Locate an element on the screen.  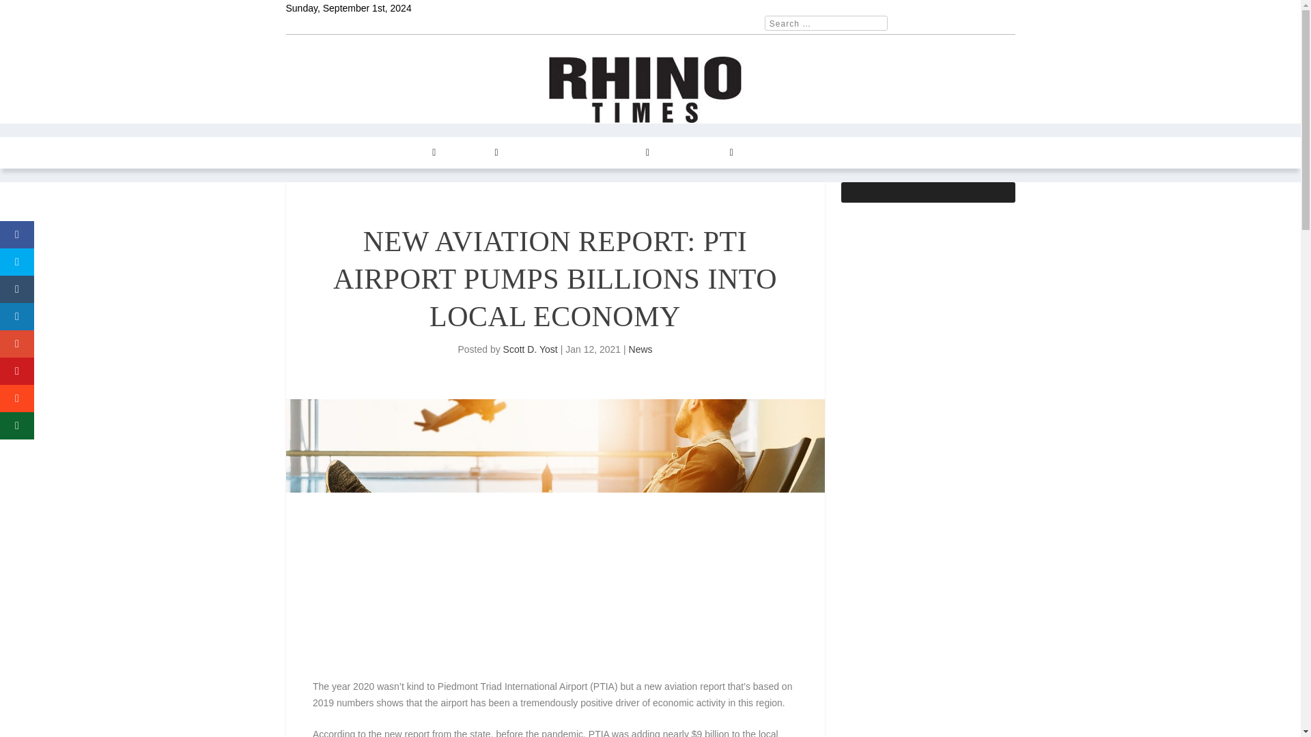
ARCHIVES is located at coordinates (621, 153).